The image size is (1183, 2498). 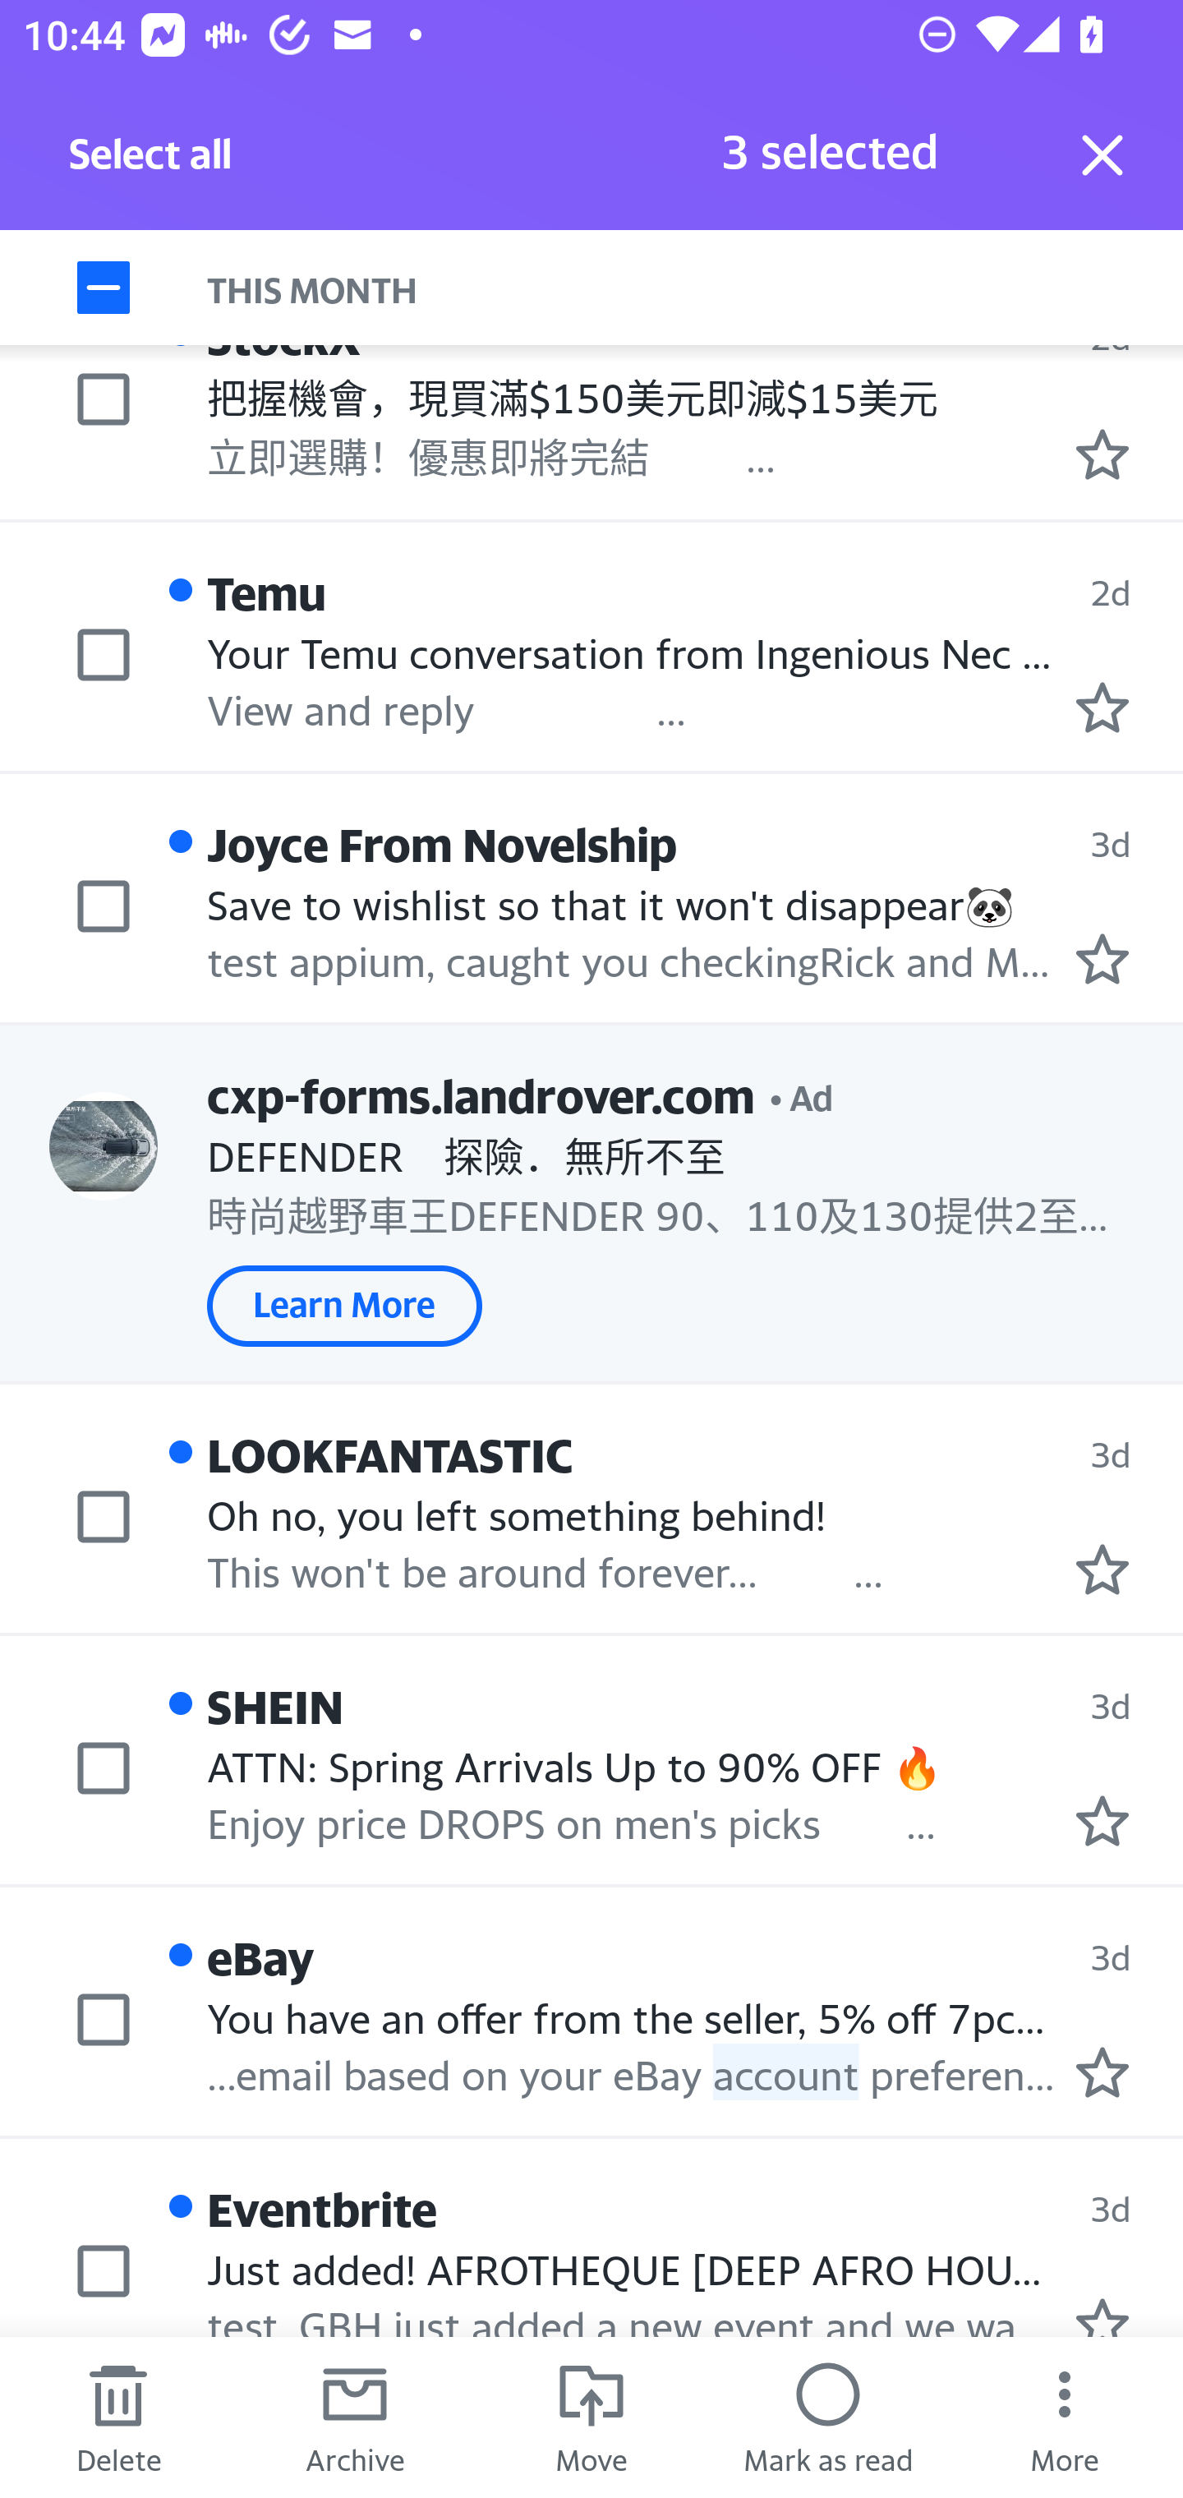 What do you see at coordinates (1102, 957) in the screenshot?
I see `Mark as starred.` at bounding box center [1102, 957].